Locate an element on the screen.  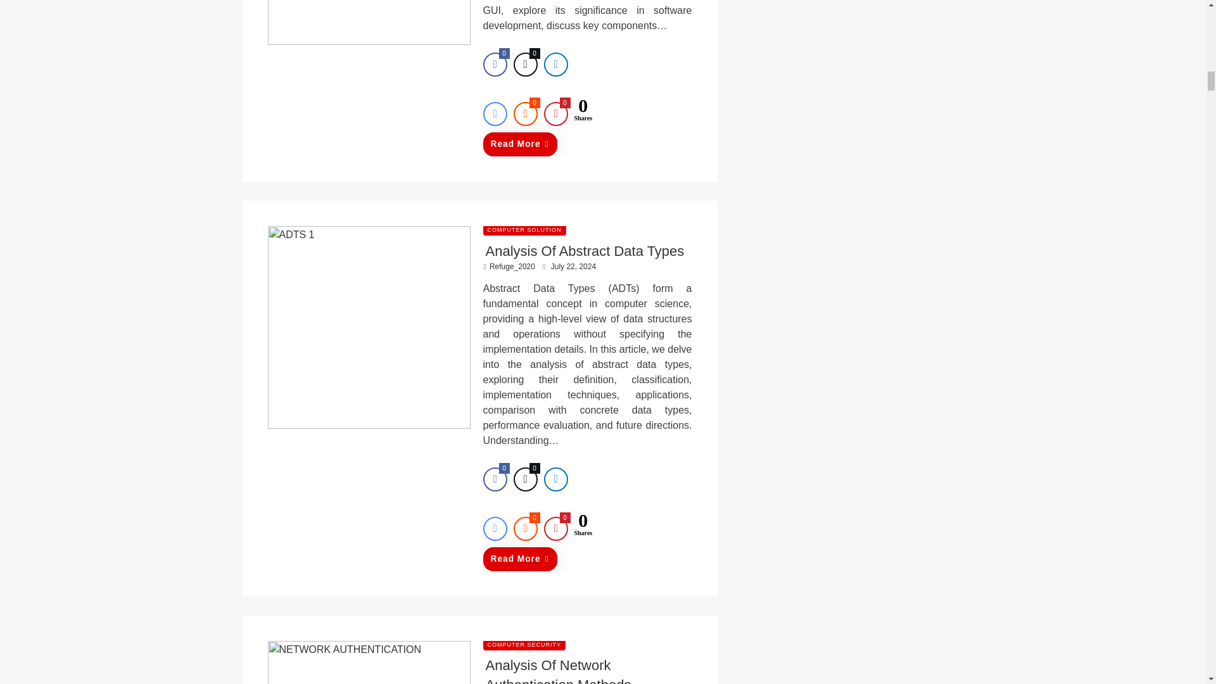
Analysis Of Abstract Data Types 11 is located at coordinates (369, 327).